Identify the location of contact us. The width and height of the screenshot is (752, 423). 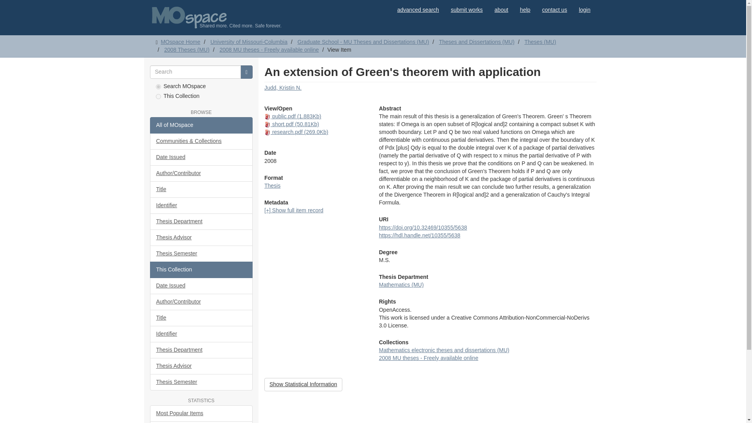
(555, 9).